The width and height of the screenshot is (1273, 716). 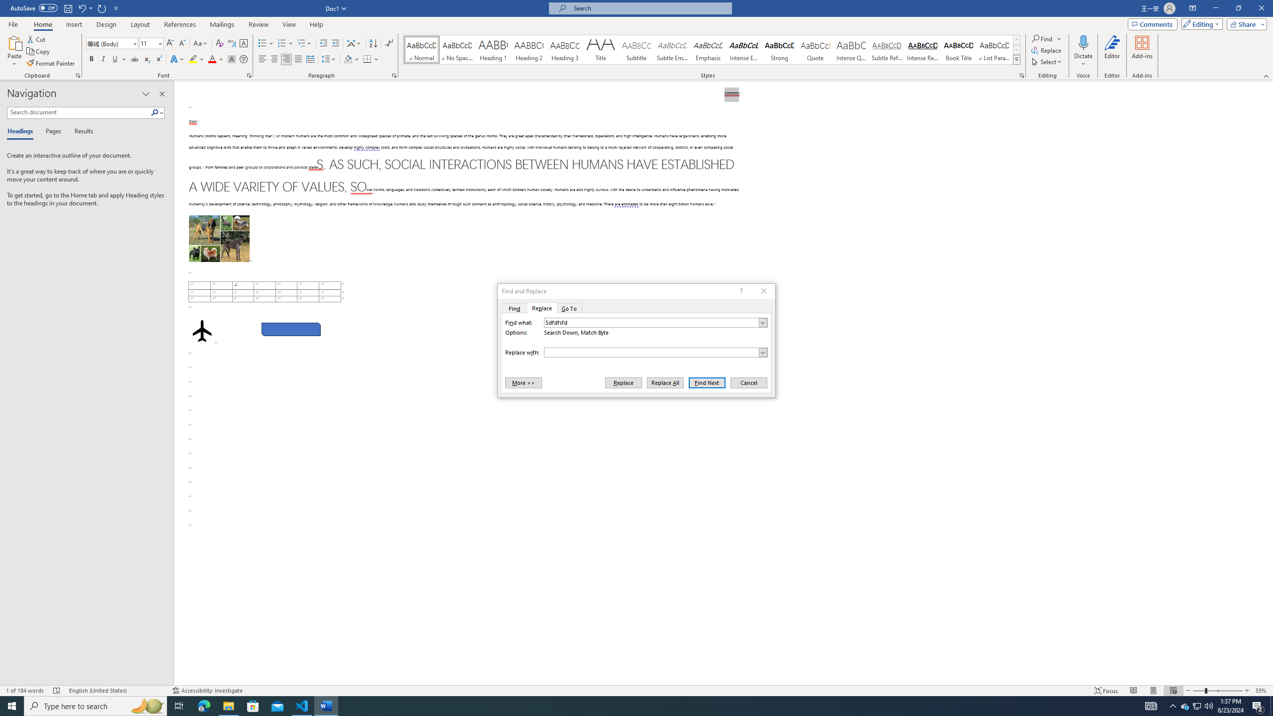 I want to click on Intense Quote, so click(x=851, y=50).